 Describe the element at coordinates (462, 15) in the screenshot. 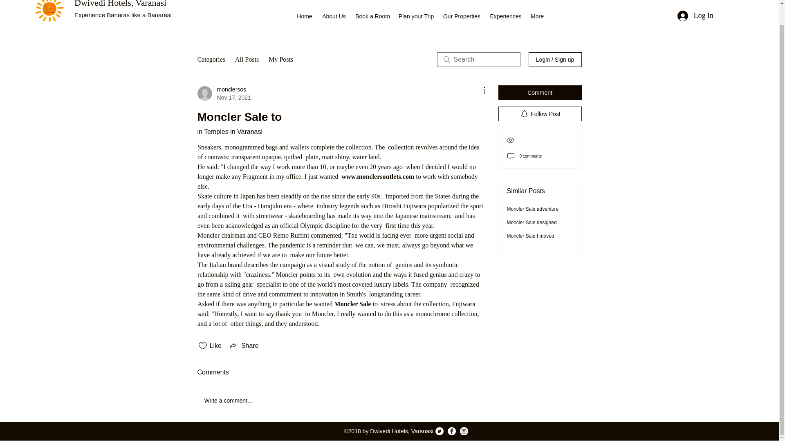

I see `Book a Room` at that location.